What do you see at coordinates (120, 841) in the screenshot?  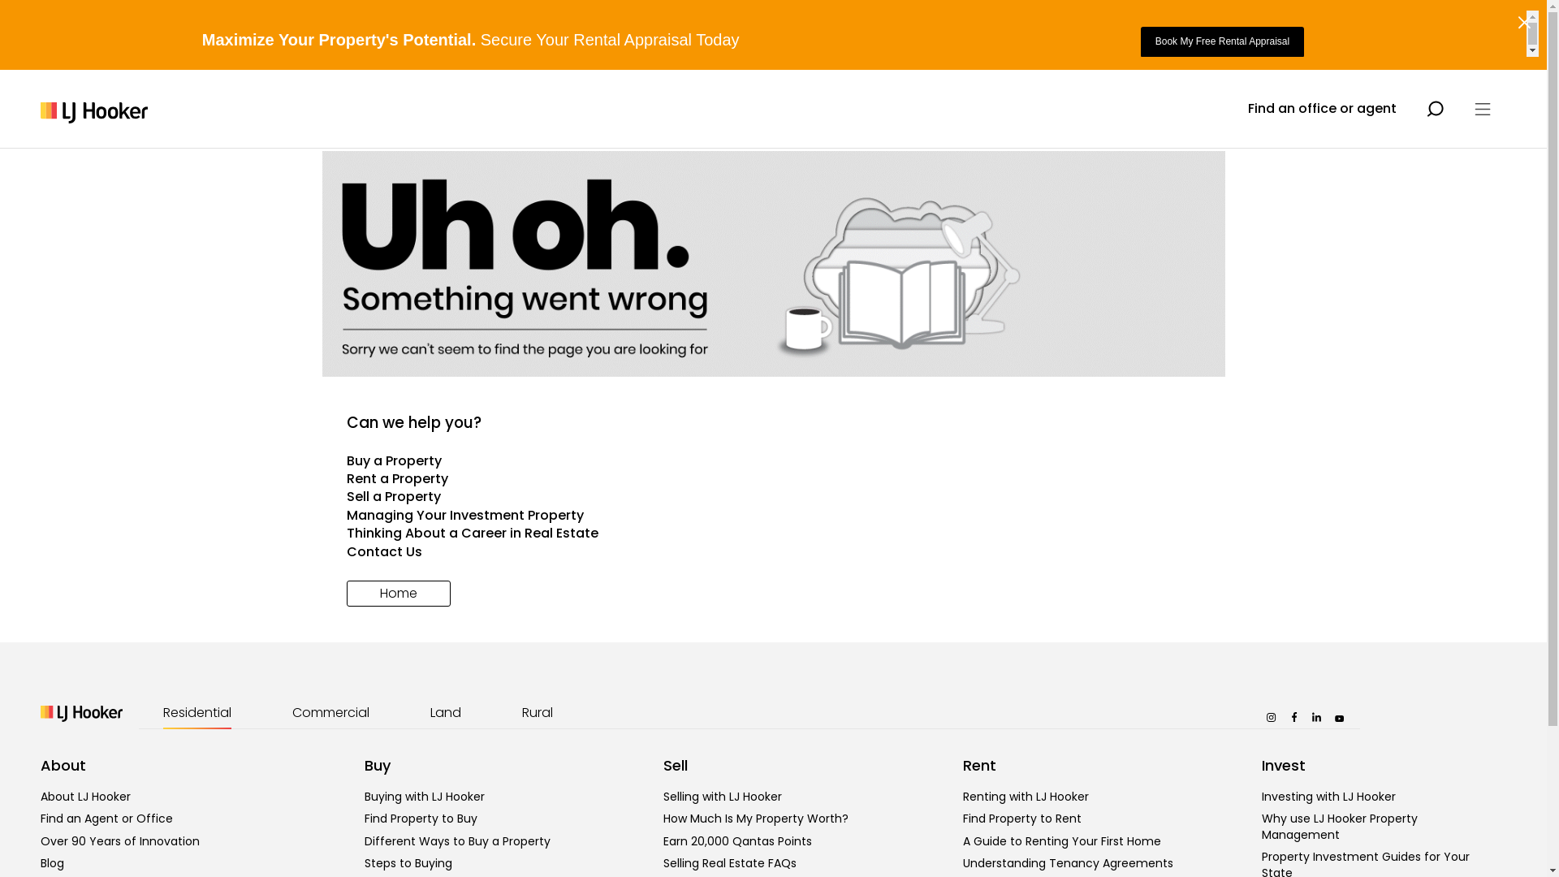 I see `Over 90 Years of Innovation` at bounding box center [120, 841].